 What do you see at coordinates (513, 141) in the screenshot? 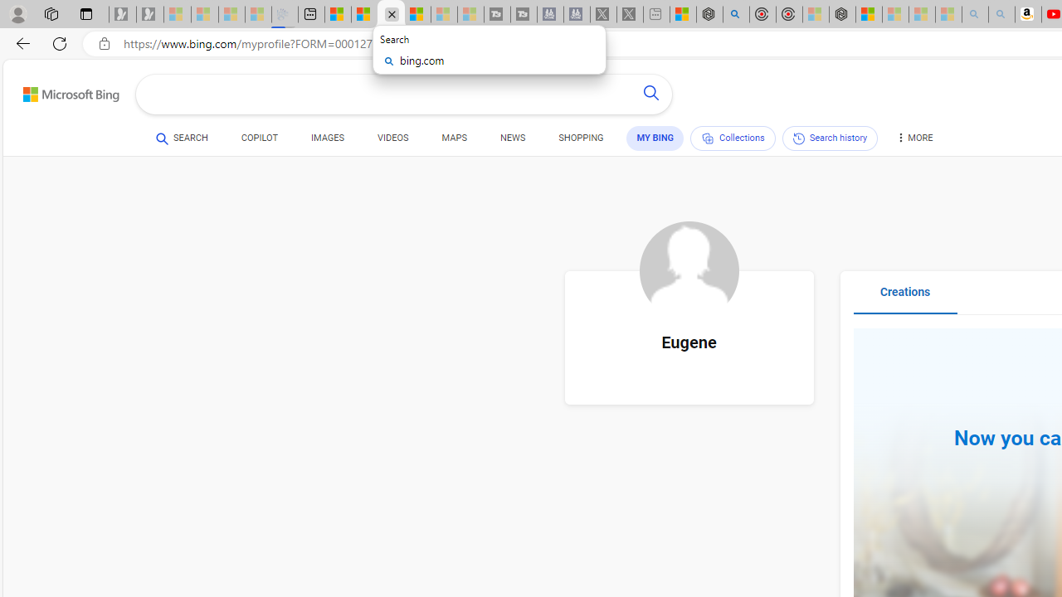
I see `NEWS` at bounding box center [513, 141].